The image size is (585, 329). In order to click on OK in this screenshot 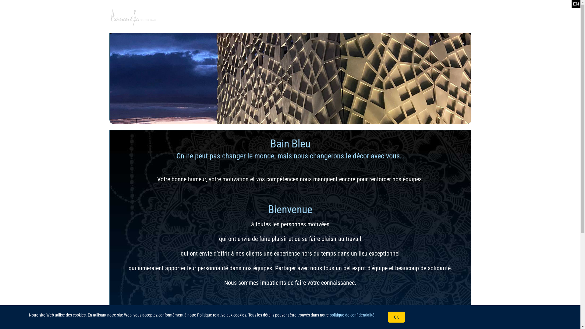, I will do `click(396, 317)`.